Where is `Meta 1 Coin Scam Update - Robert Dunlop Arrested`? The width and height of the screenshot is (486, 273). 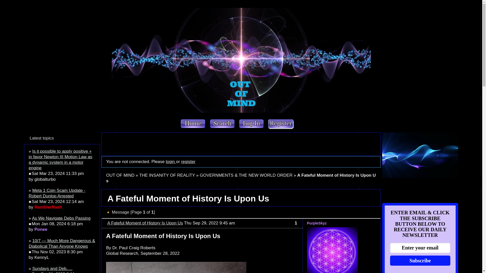 Meta 1 Coin Scam Update - Robert Dunlop Arrested is located at coordinates (57, 193).